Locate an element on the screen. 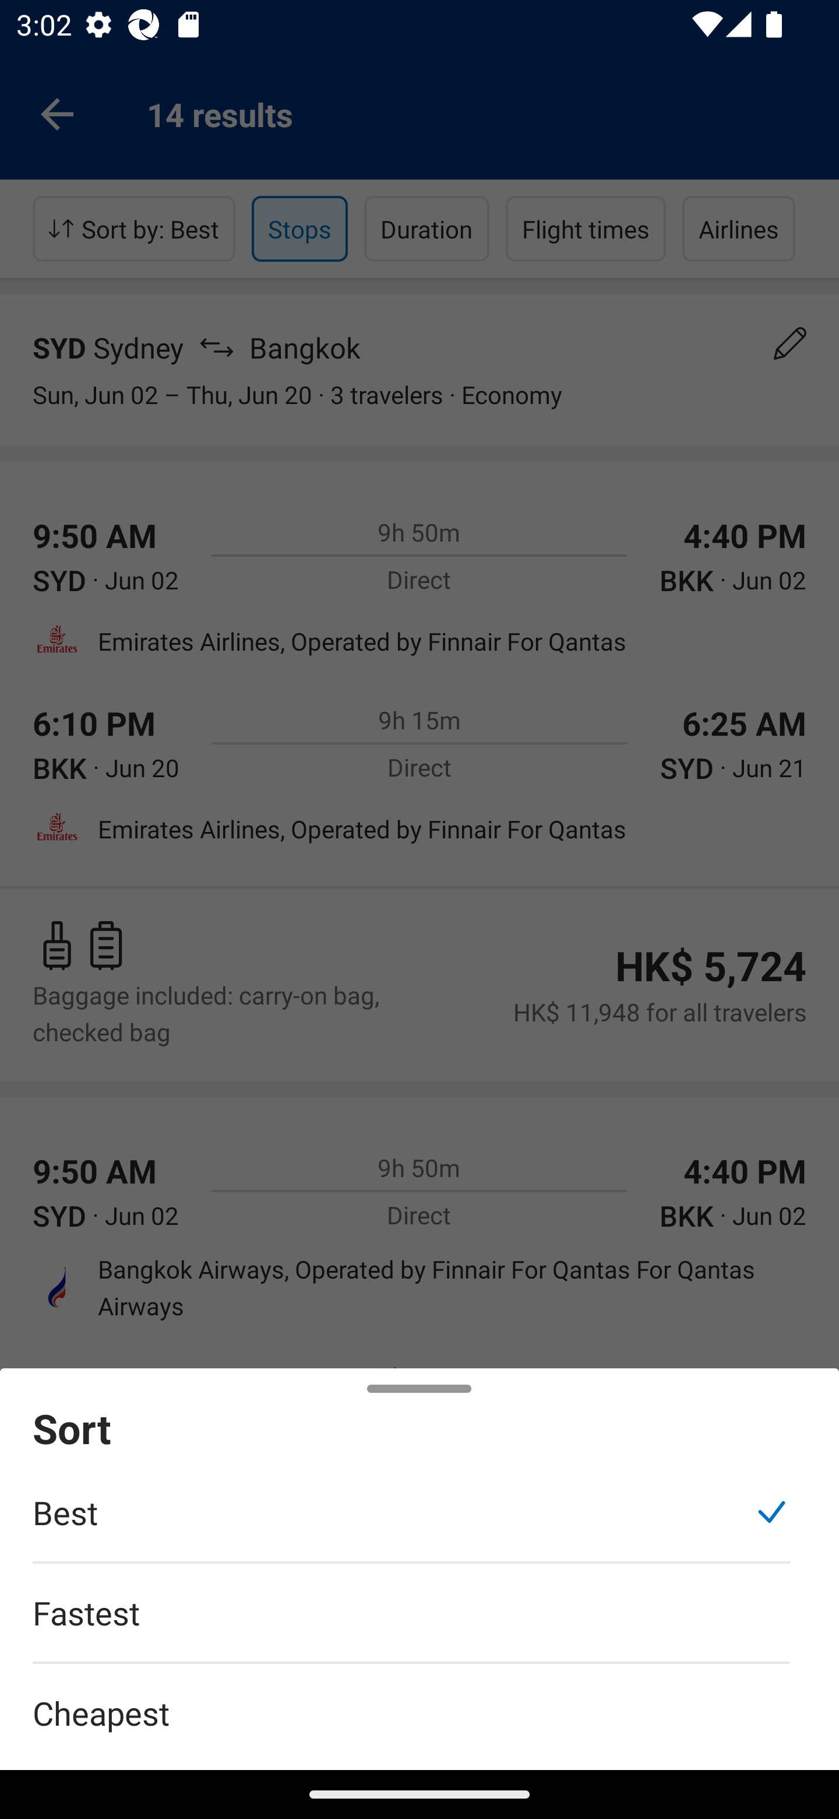 Image resolution: width=839 pixels, height=1819 pixels. Best is located at coordinates (411, 1524).